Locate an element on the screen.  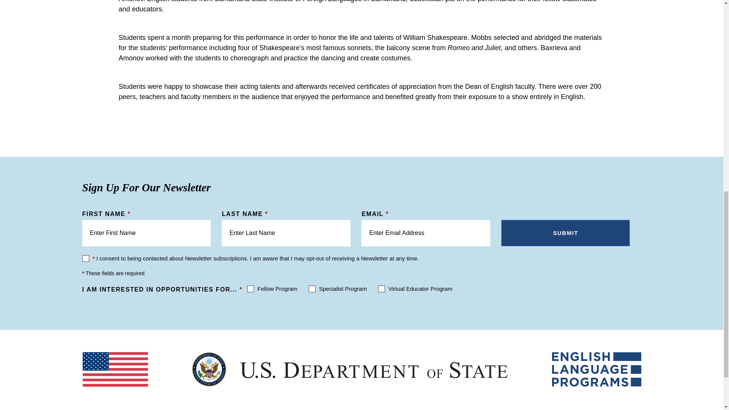
Fellow Program is located at coordinates (250, 289).